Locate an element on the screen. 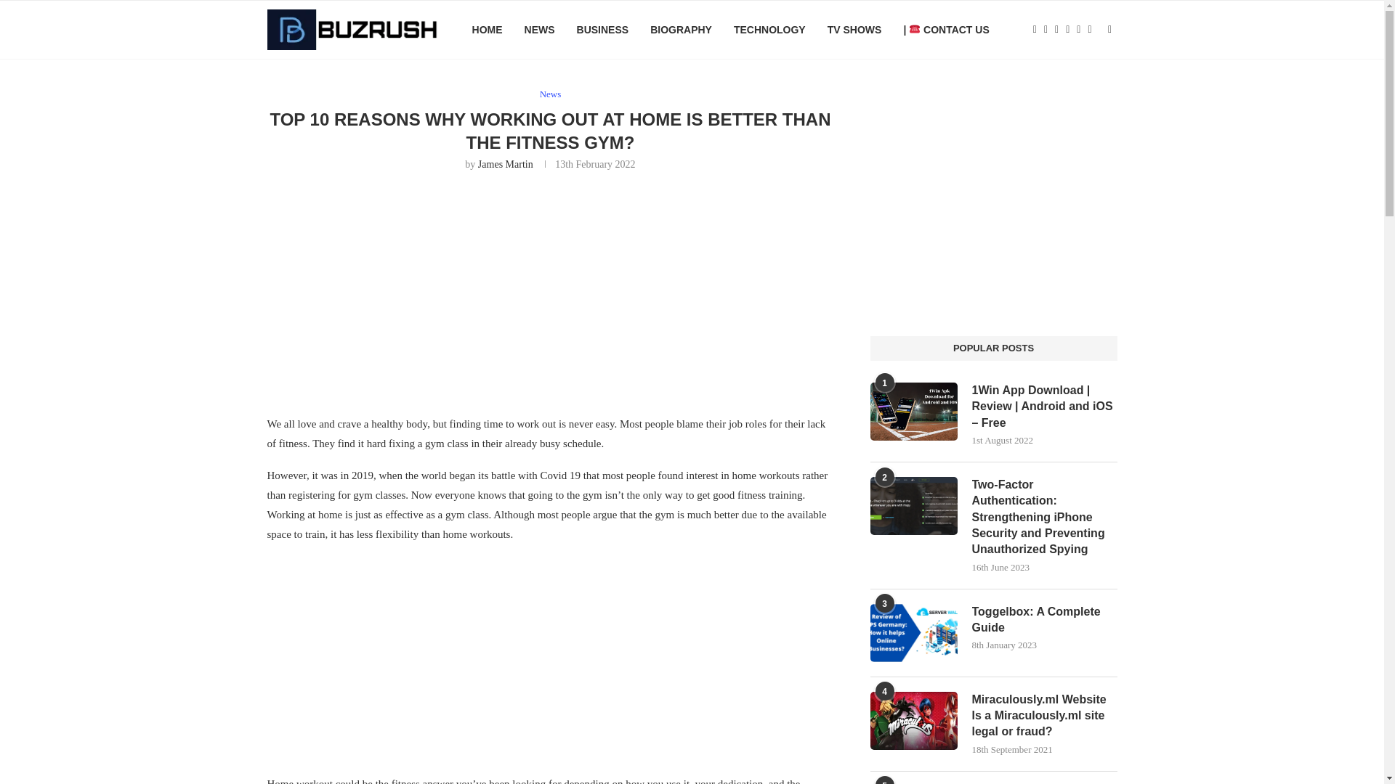 This screenshot has width=1395, height=784. BUSINESS is located at coordinates (603, 30).